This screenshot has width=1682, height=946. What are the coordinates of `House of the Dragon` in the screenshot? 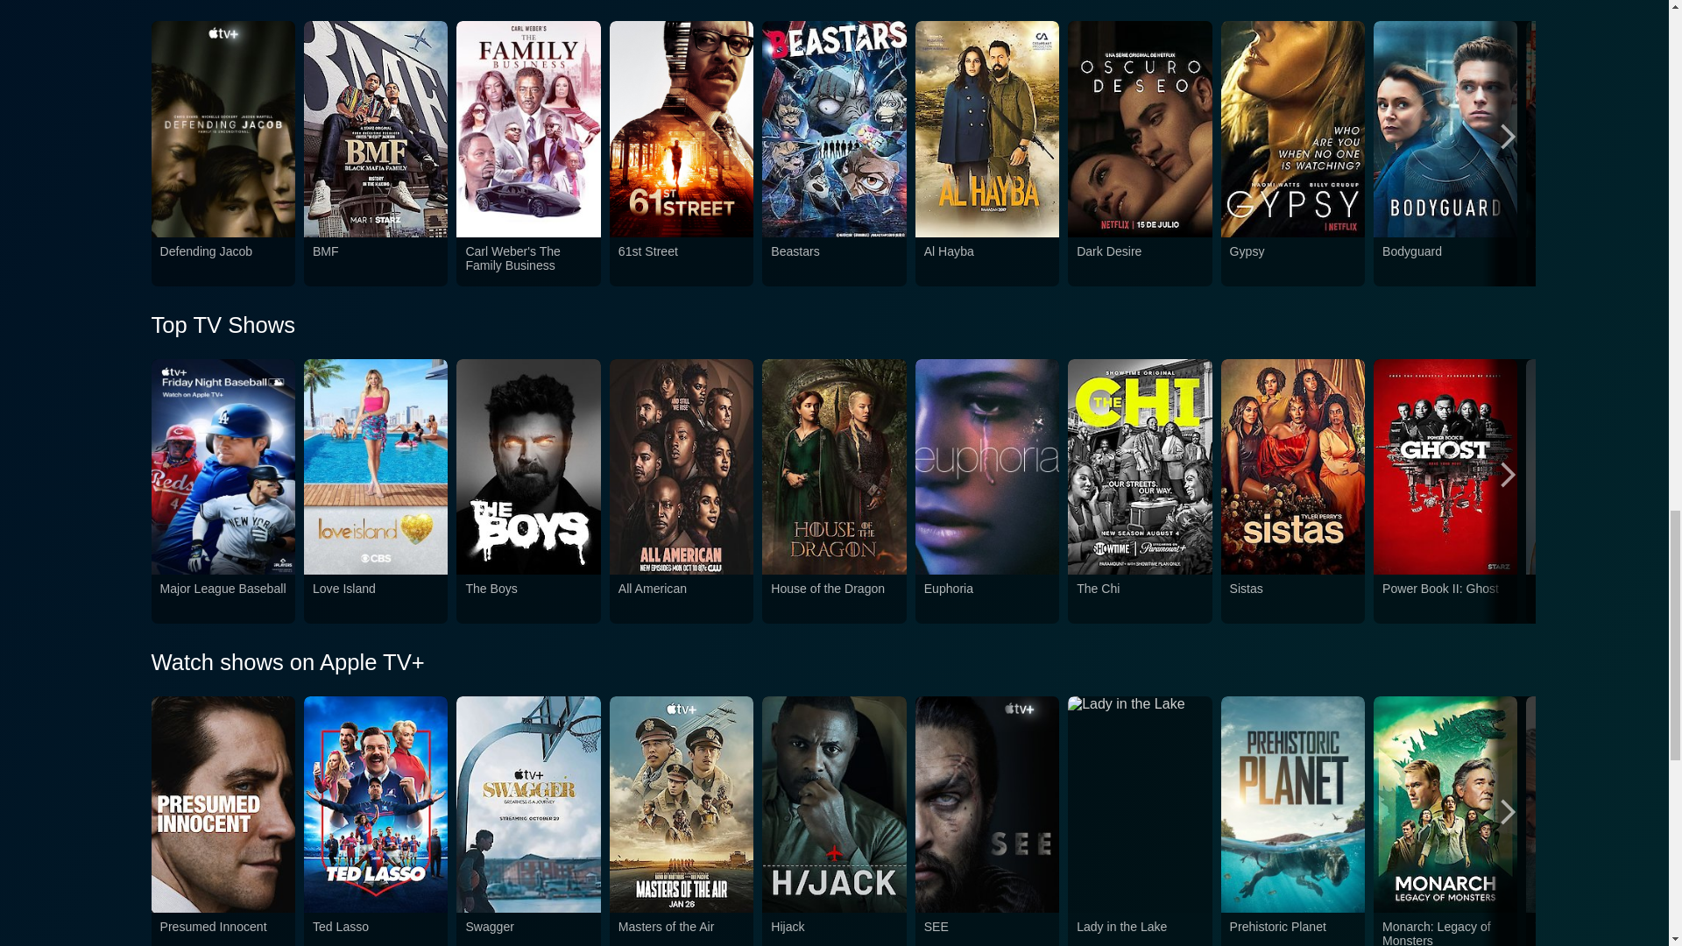 It's located at (833, 599).